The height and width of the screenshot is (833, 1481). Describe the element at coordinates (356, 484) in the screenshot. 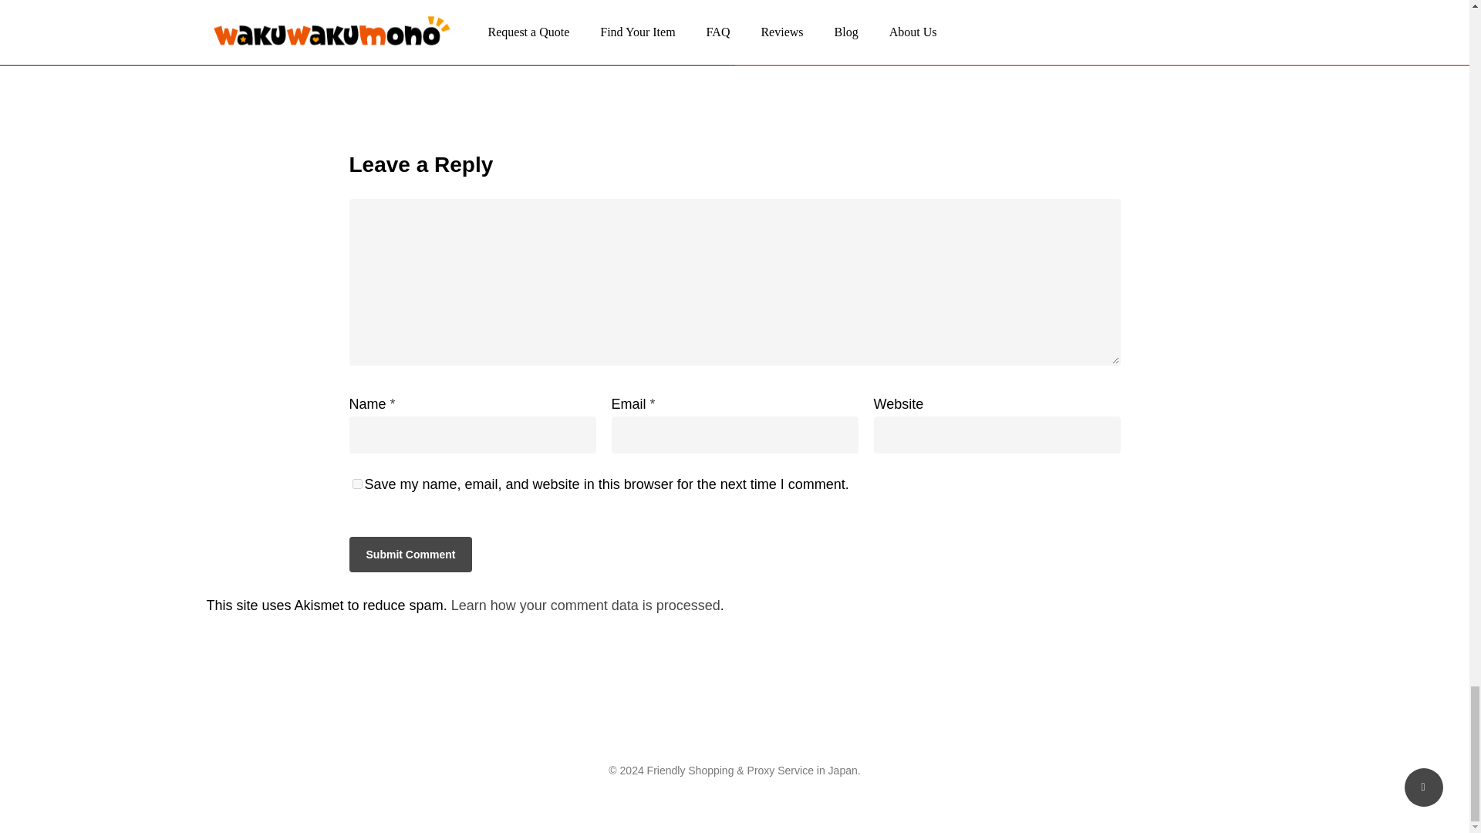

I see `yes` at that location.